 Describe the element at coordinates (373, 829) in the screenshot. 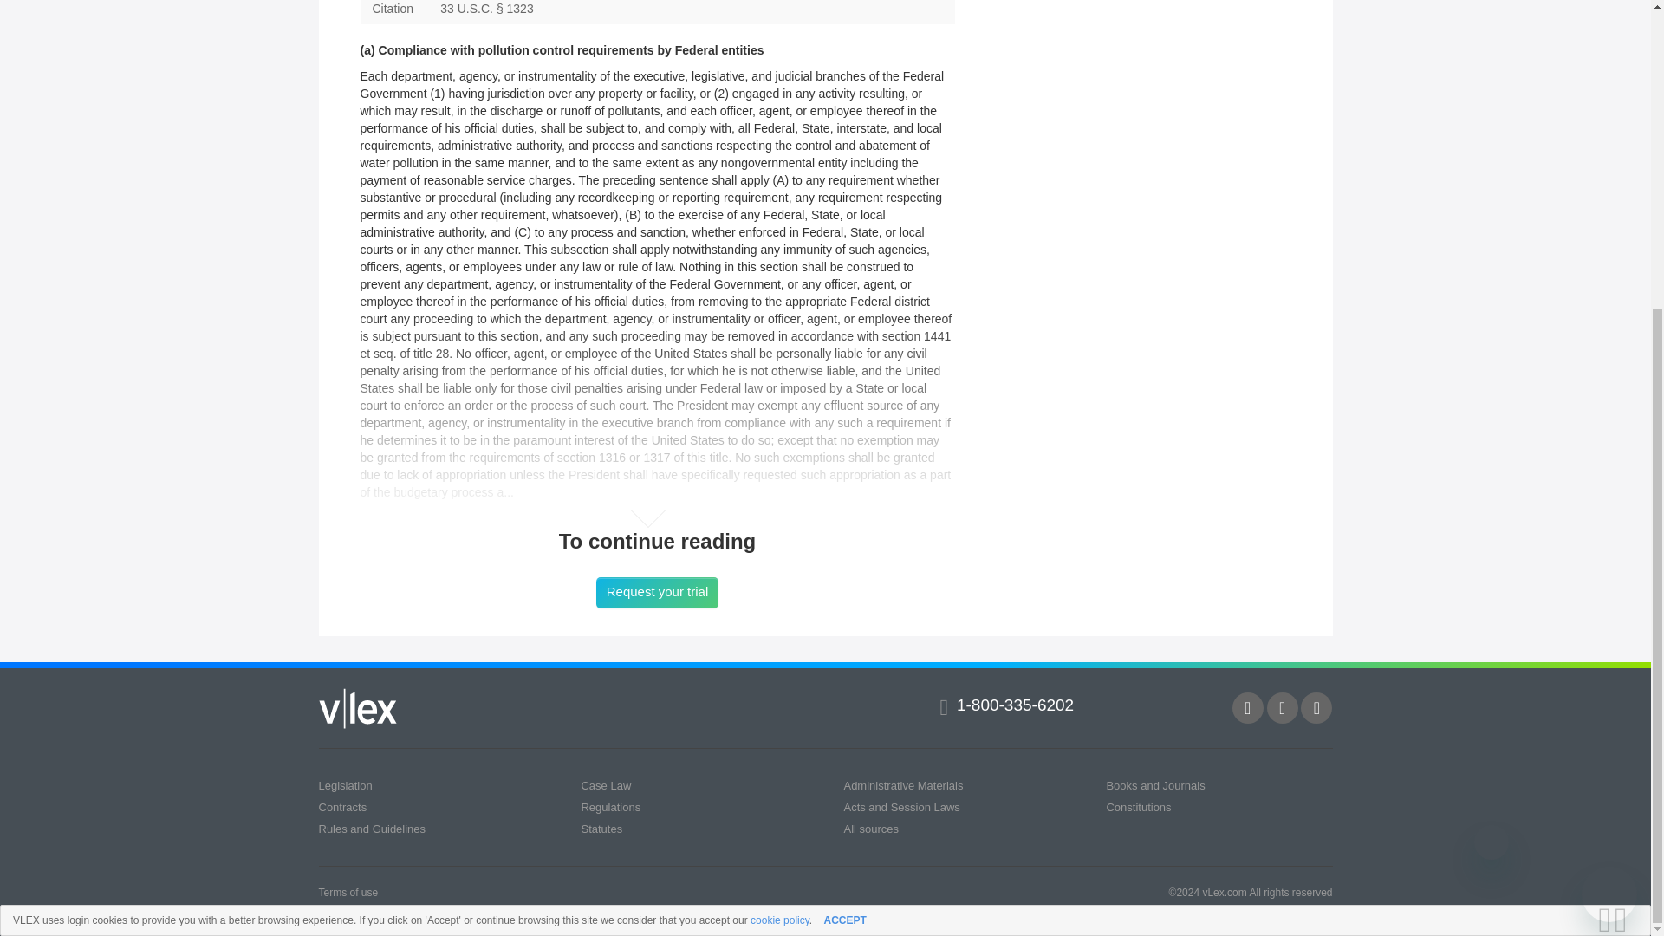

I see `Rules and Guidelines` at that location.